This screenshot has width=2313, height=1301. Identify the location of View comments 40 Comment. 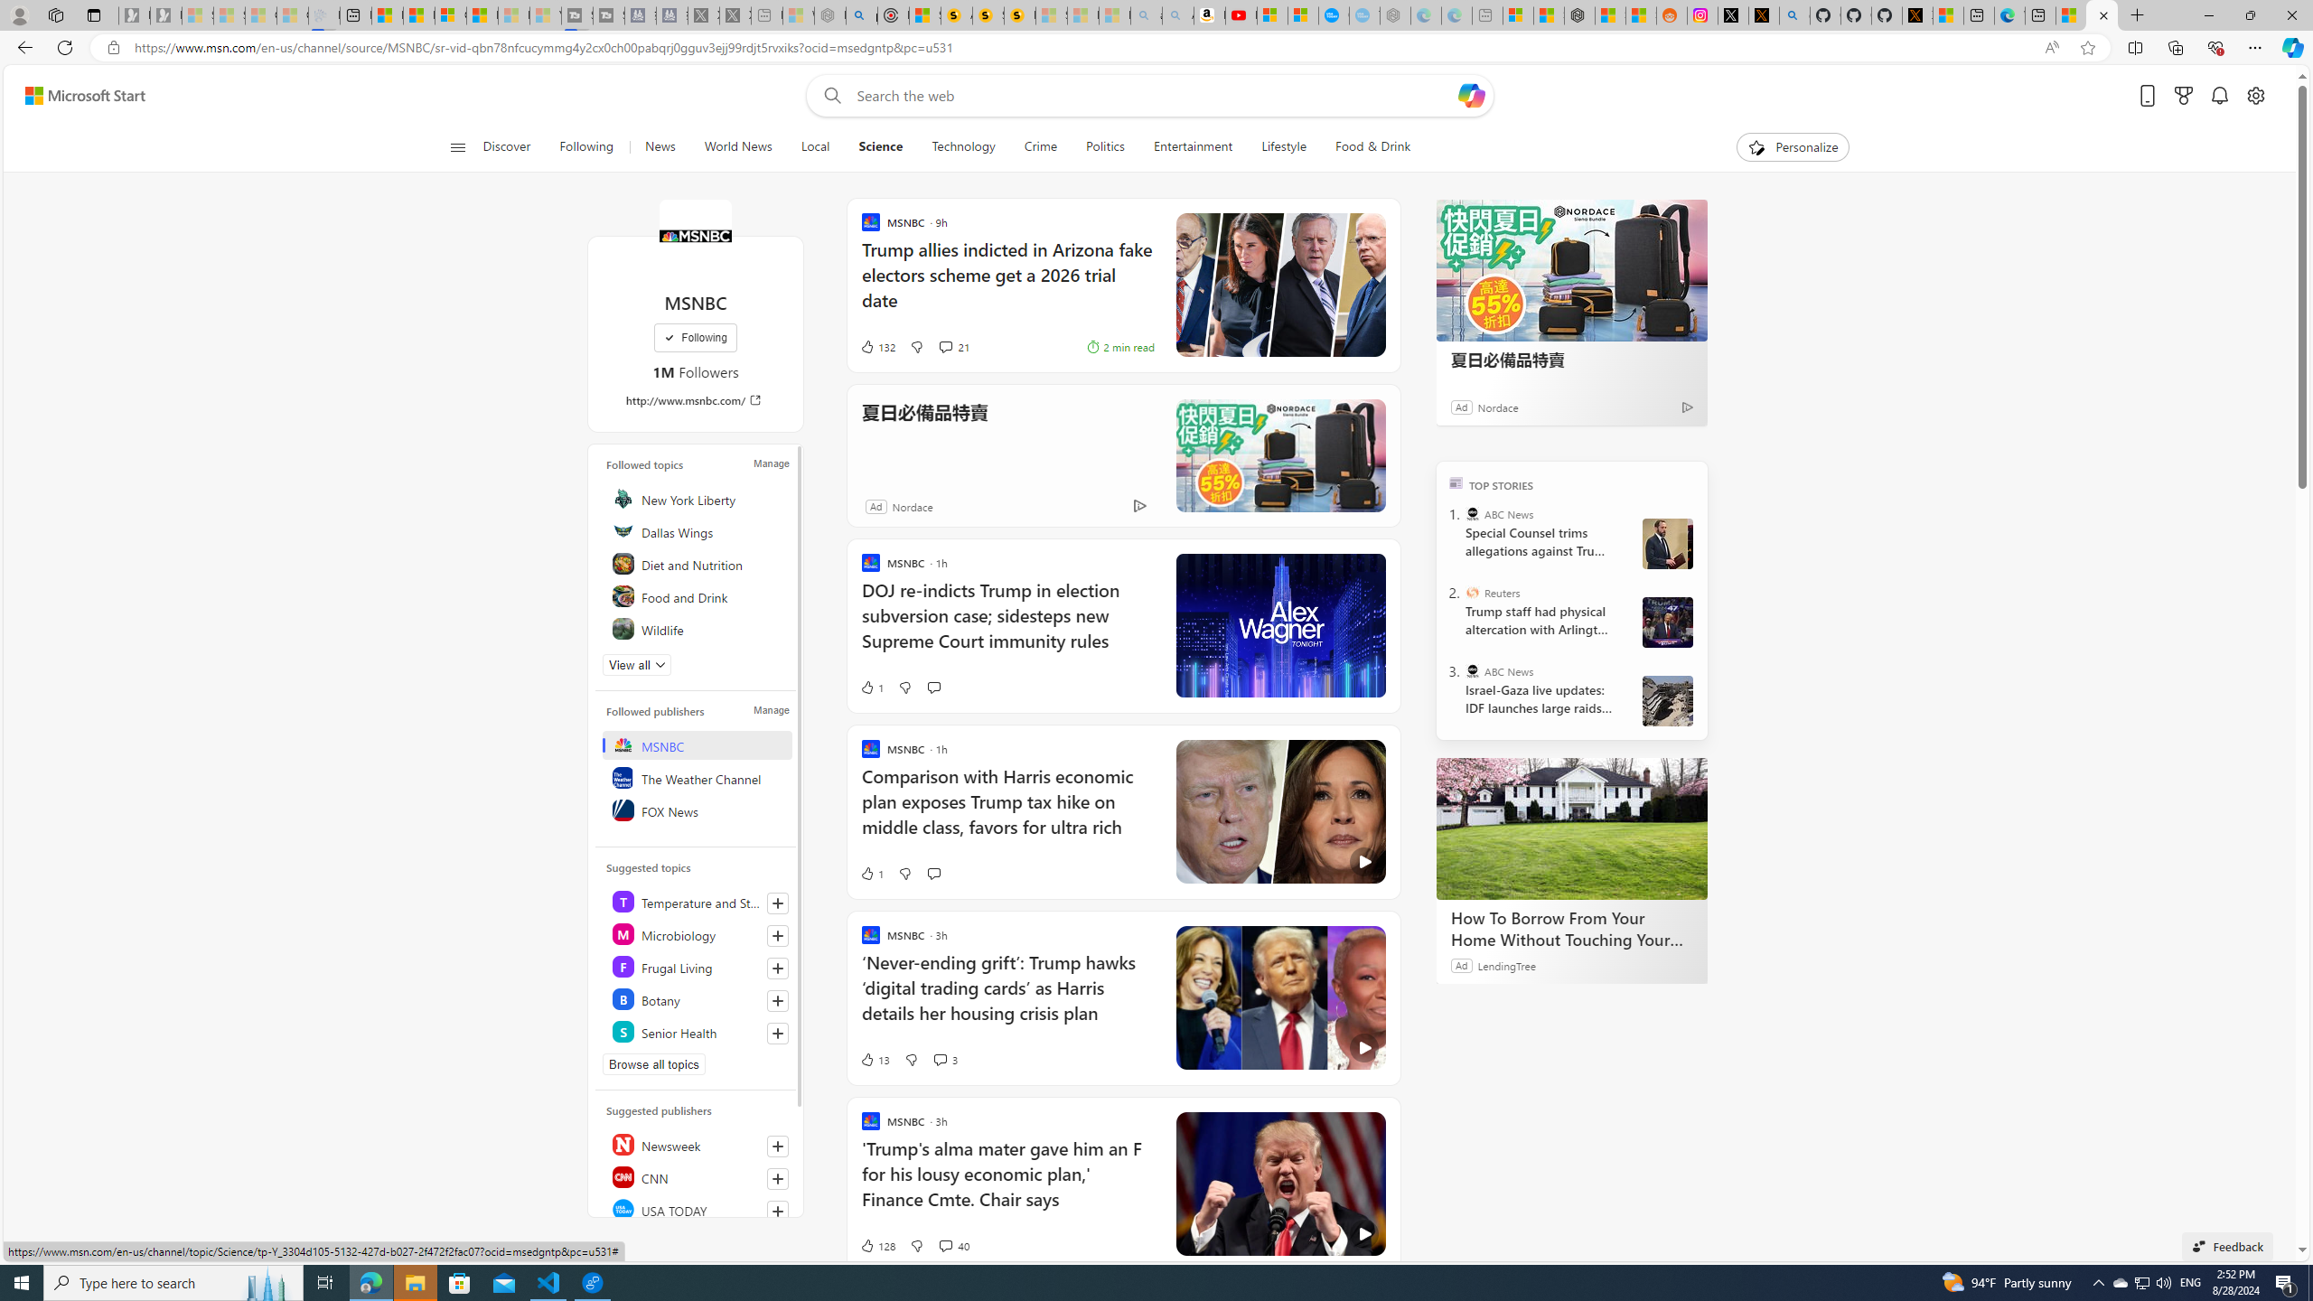
(952, 1245).